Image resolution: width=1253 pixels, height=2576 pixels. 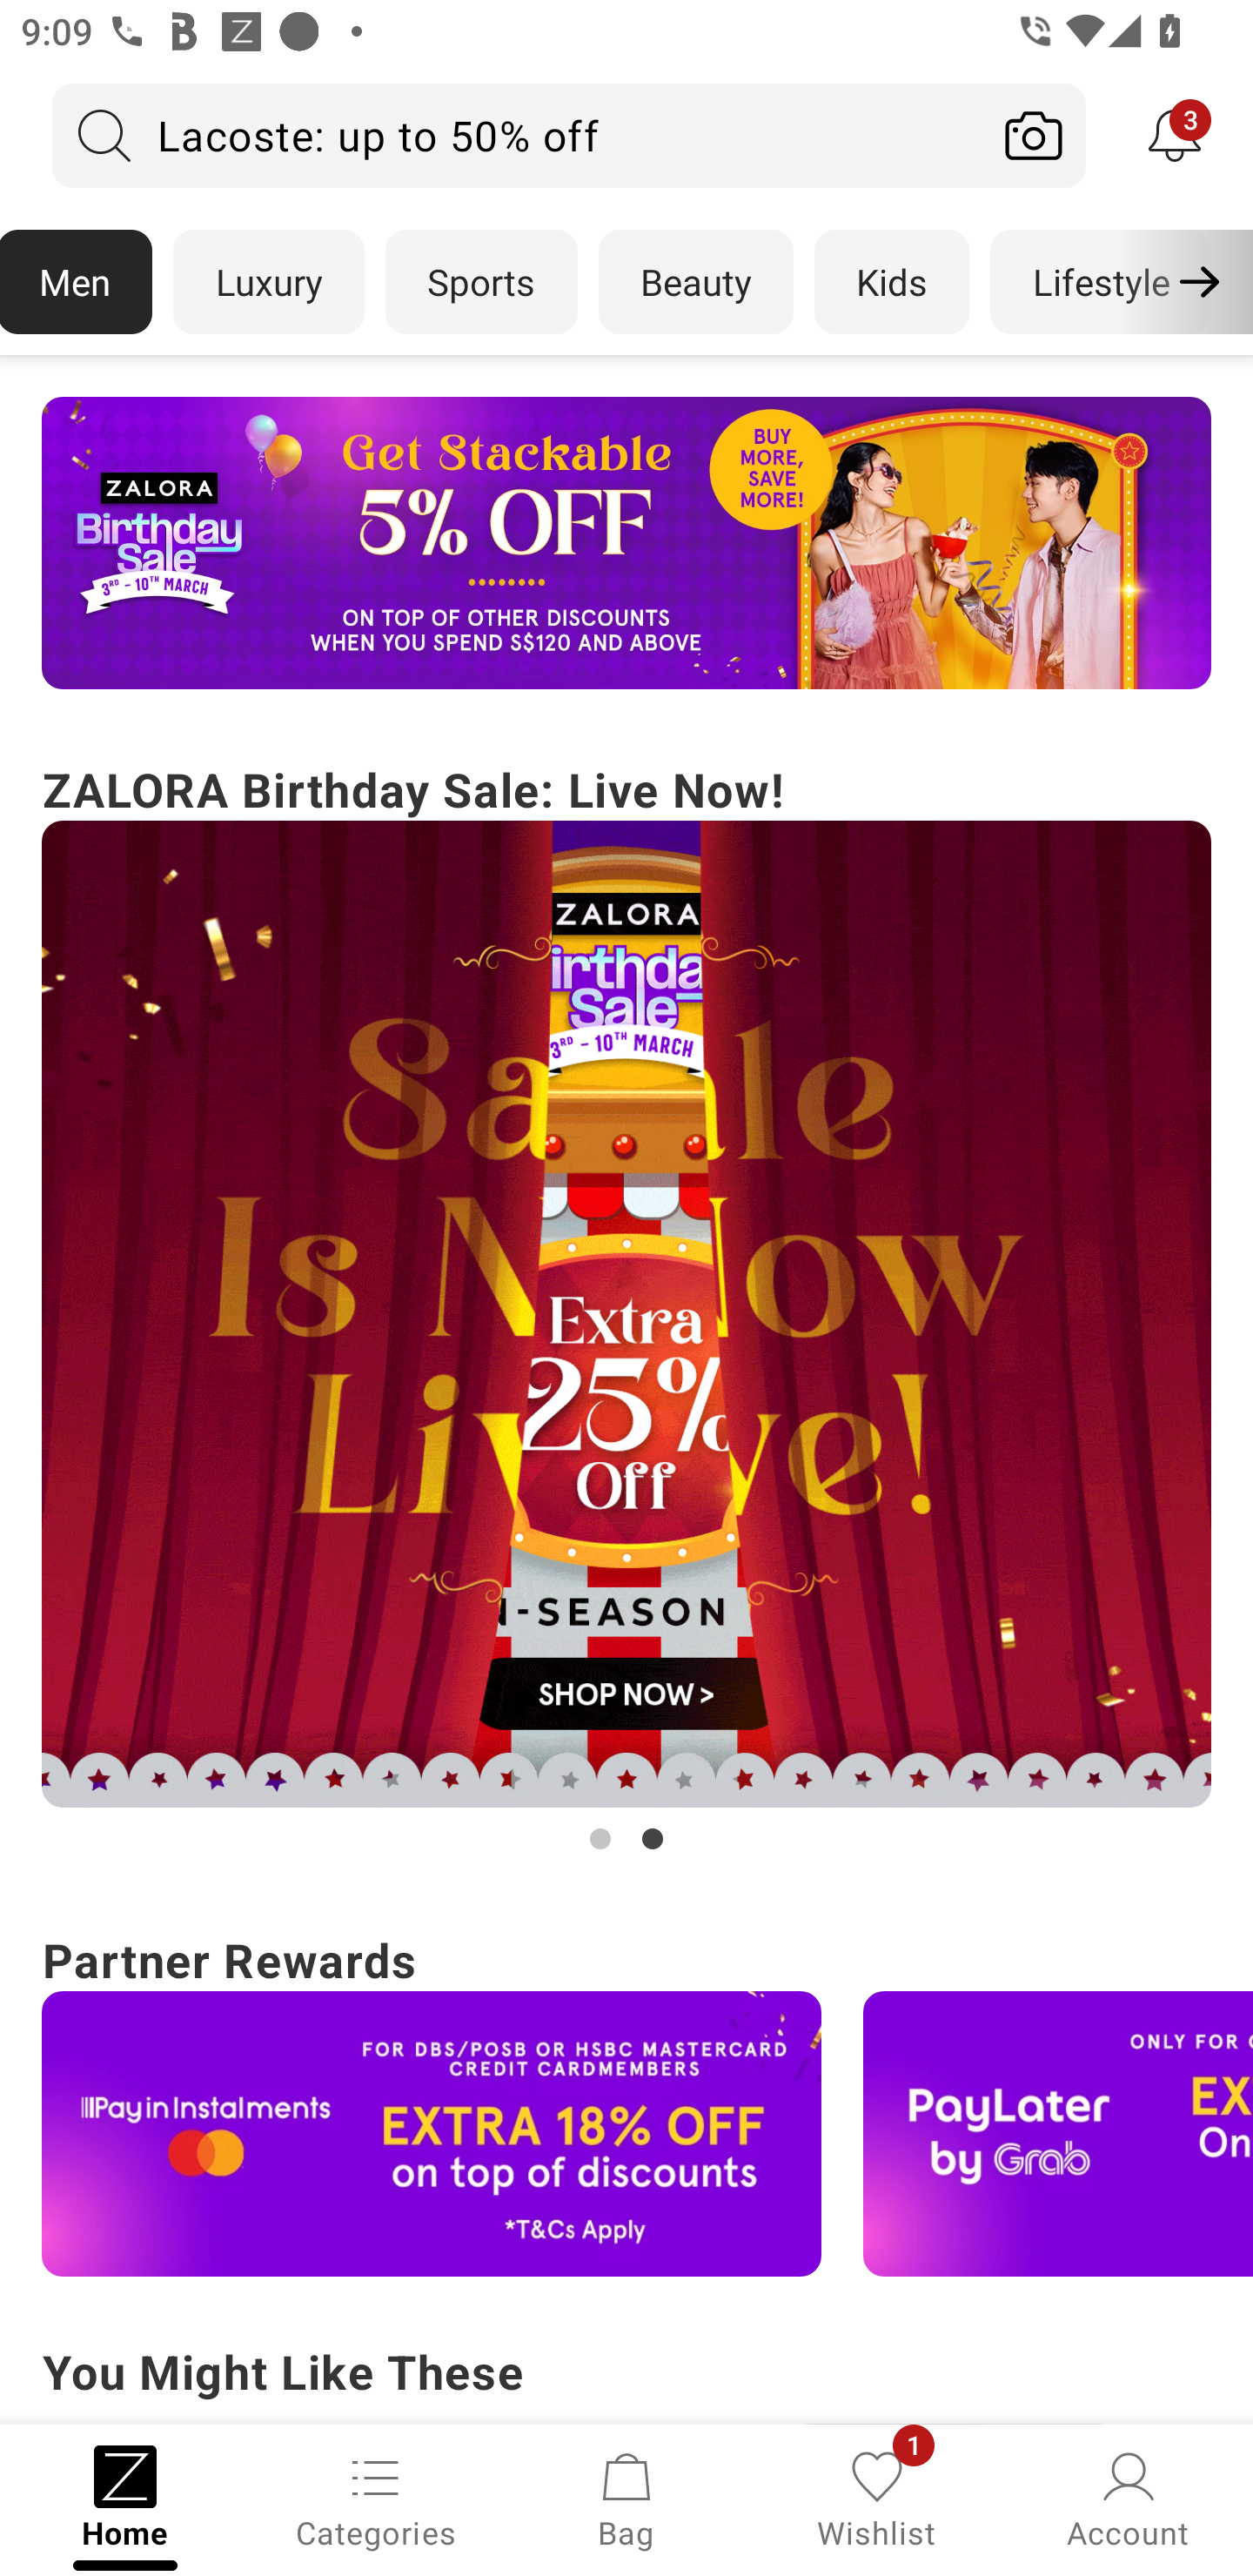 What do you see at coordinates (1058, 2134) in the screenshot?
I see `Campaign banner` at bounding box center [1058, 2134].